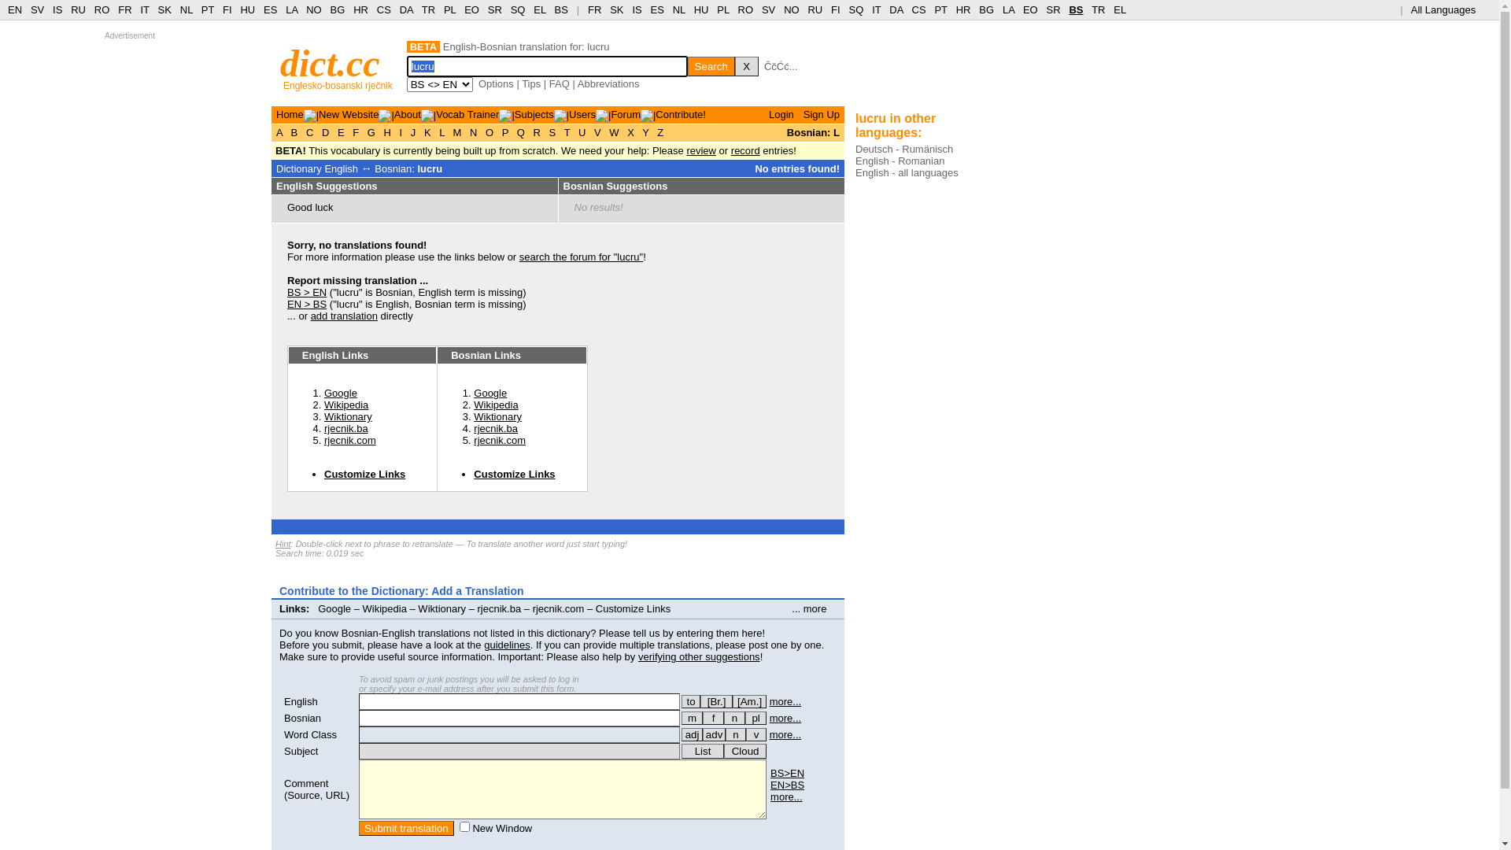 The width and height of the screenshot is (1511, 850). What do you see at coordinates (756, 735) in the screenshot?
I see `v` at bounding box center [756, 735].